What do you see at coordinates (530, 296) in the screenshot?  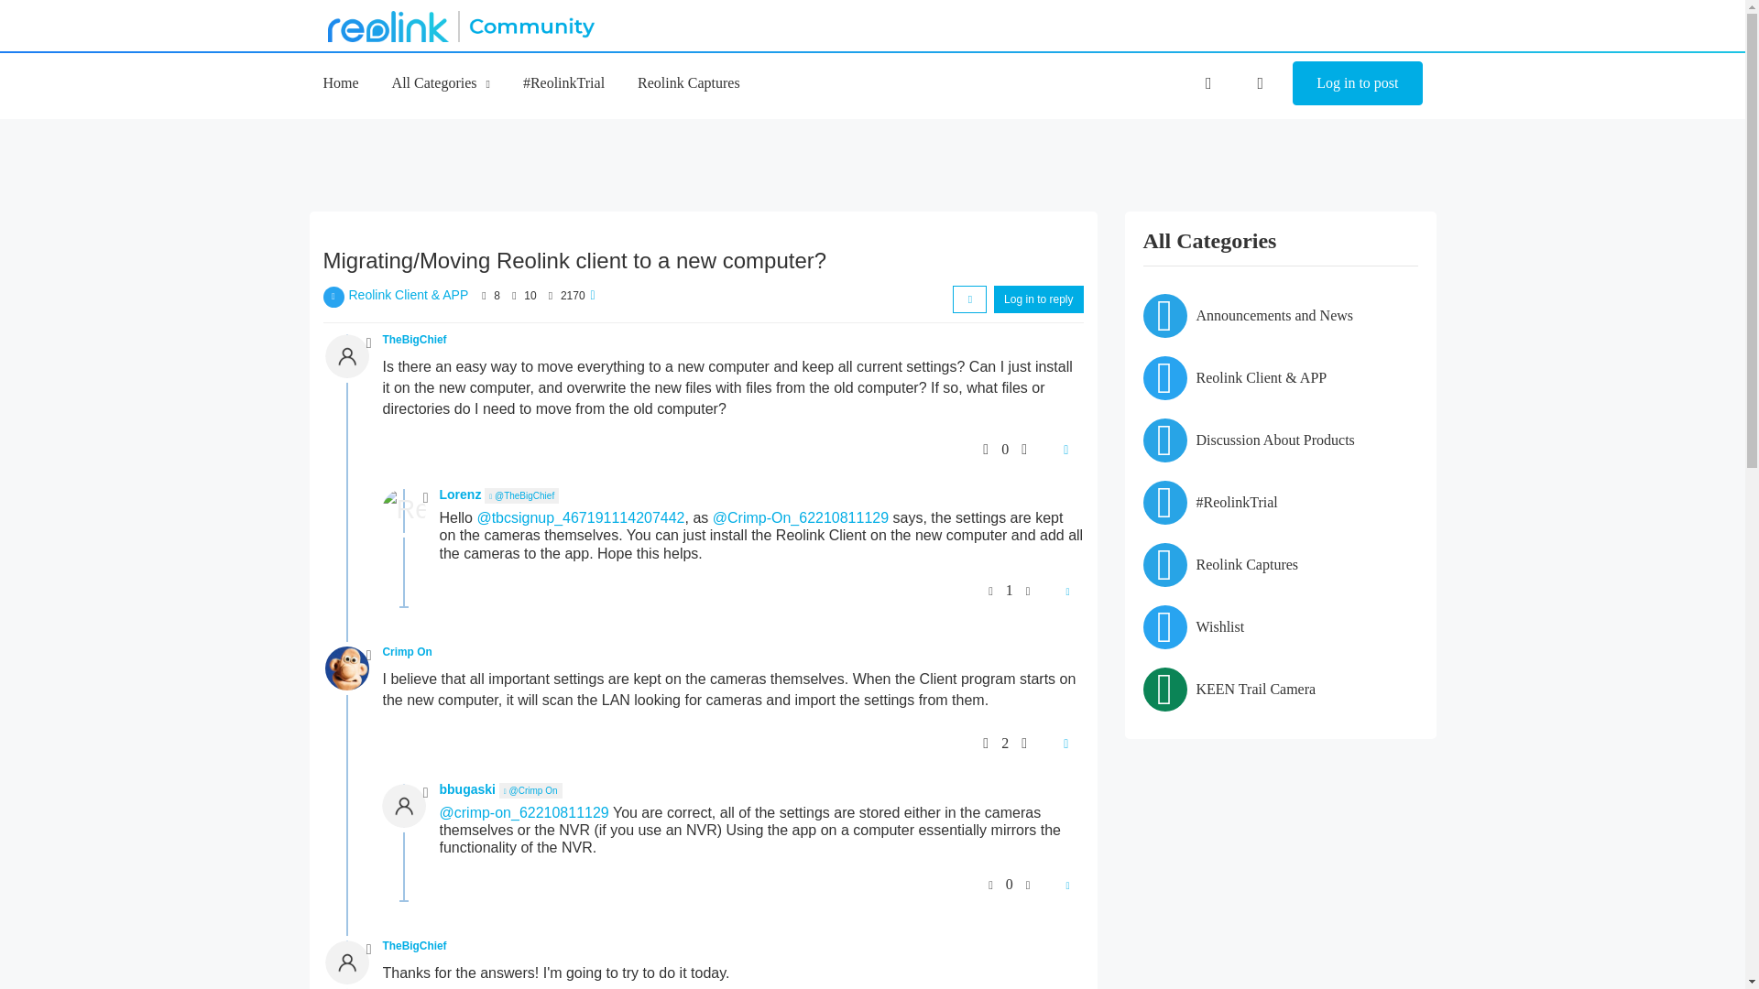 I see `10` at bounding box center [530, 296].